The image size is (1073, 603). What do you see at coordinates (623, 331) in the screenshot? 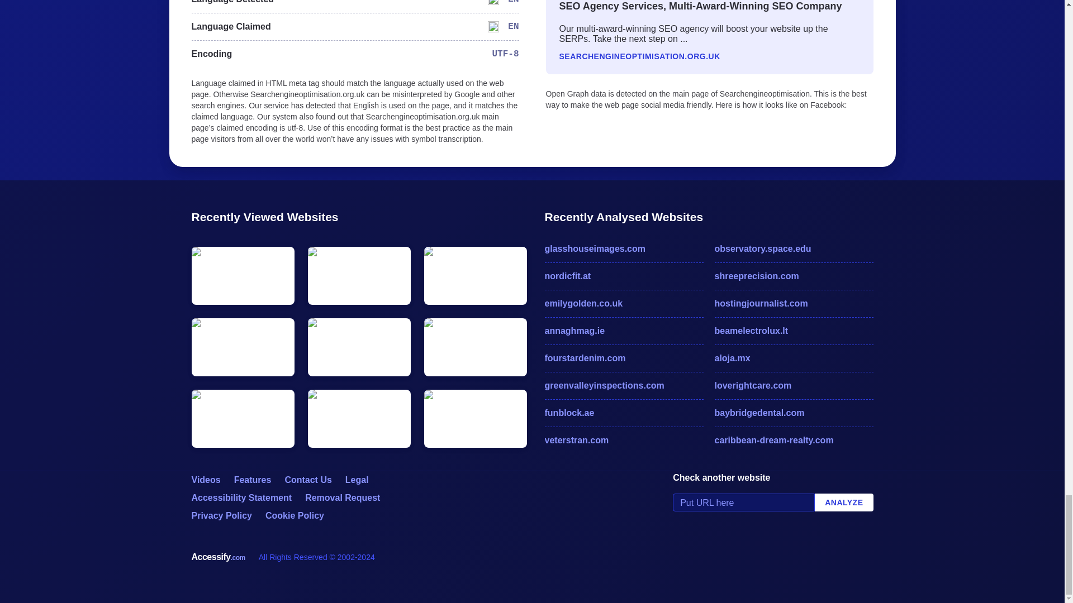
I see `annaghmag.ie` at bounding box center [623, 331].